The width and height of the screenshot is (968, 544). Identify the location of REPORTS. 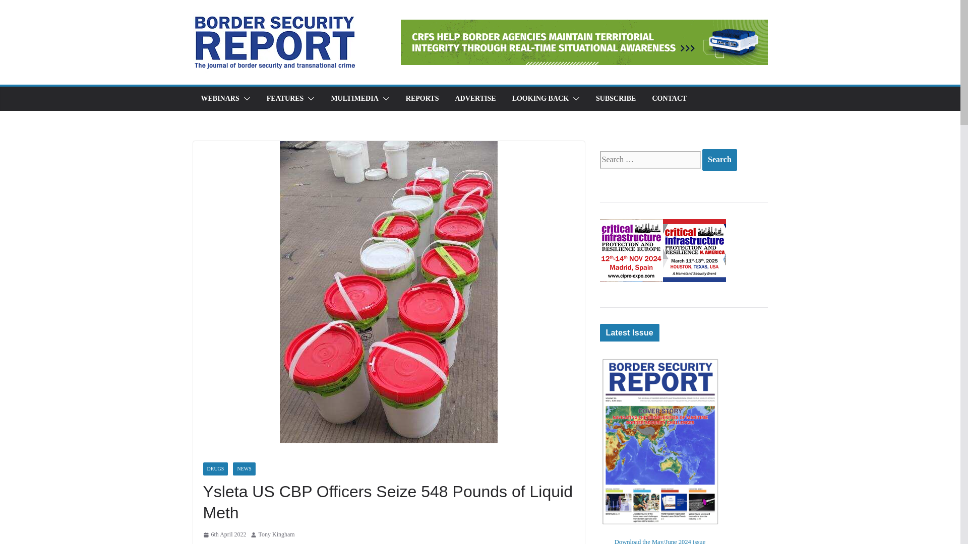
(422, 99).